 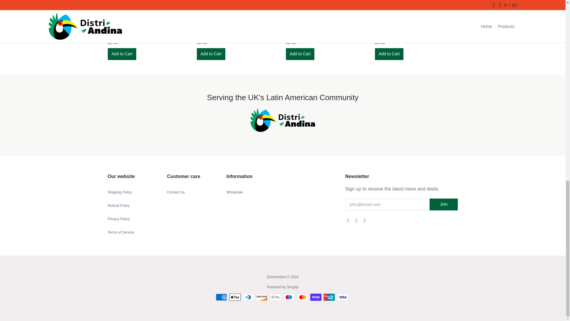 What do you see at coordinates (275, 297) in the screenshot?
I see `Google Pay` at bounding box center [275, 297].